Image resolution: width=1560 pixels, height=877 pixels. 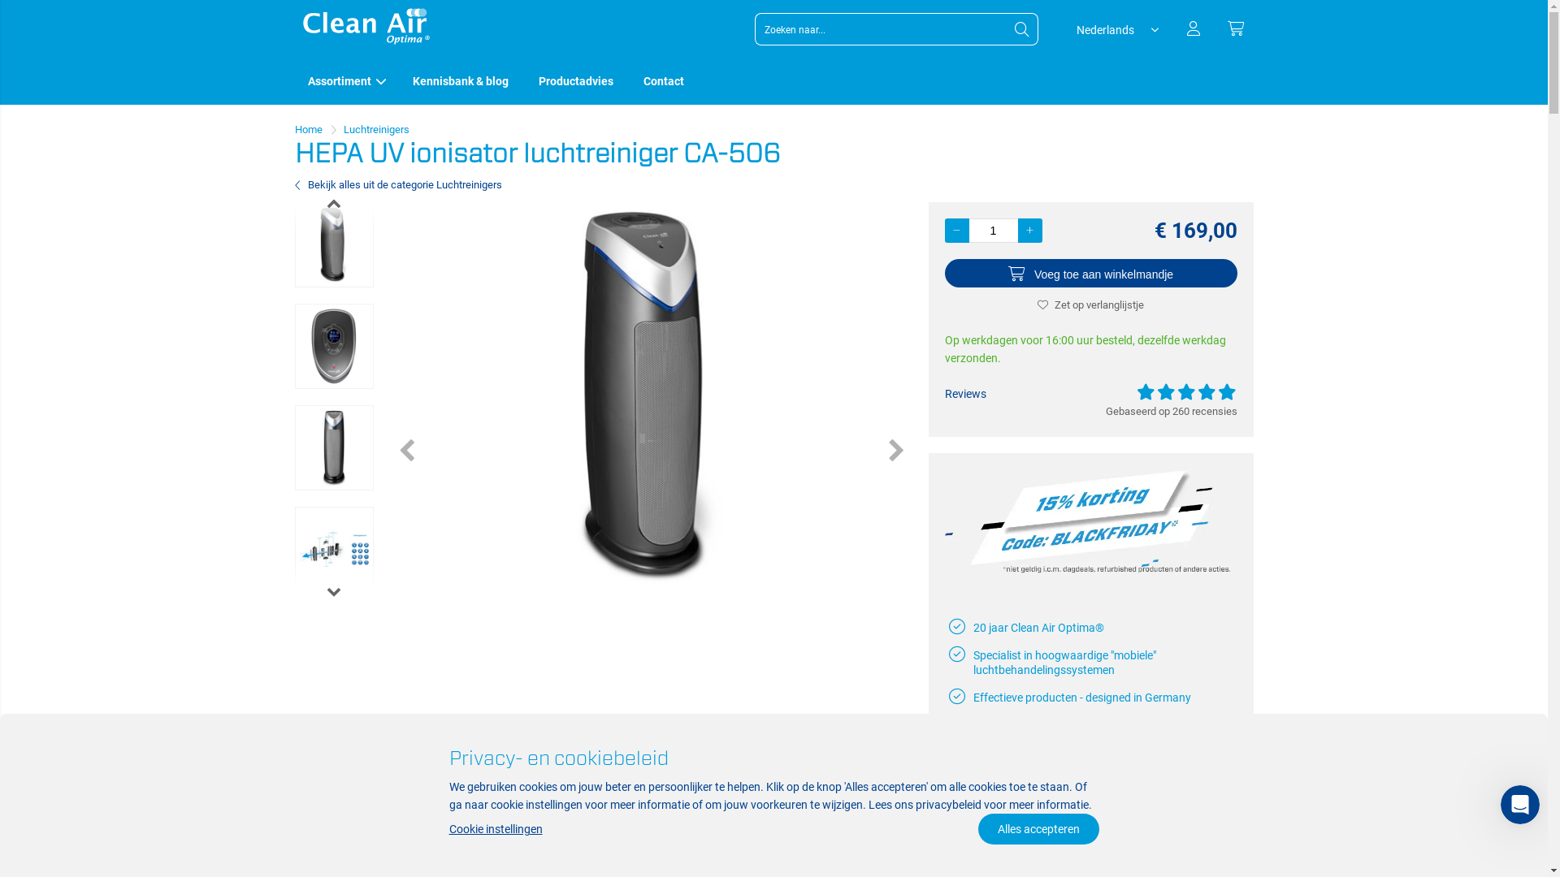 I want to click on Intercom live chat, so click(x=1520, y=805).